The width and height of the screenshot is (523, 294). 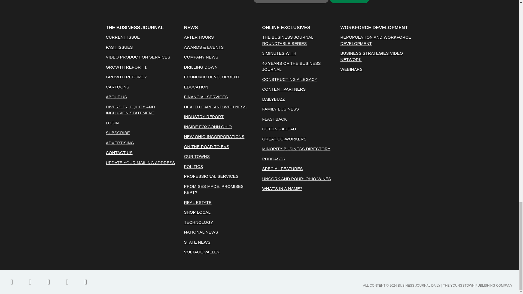 I want to click on Sign Up, so click(x=349, y=2).